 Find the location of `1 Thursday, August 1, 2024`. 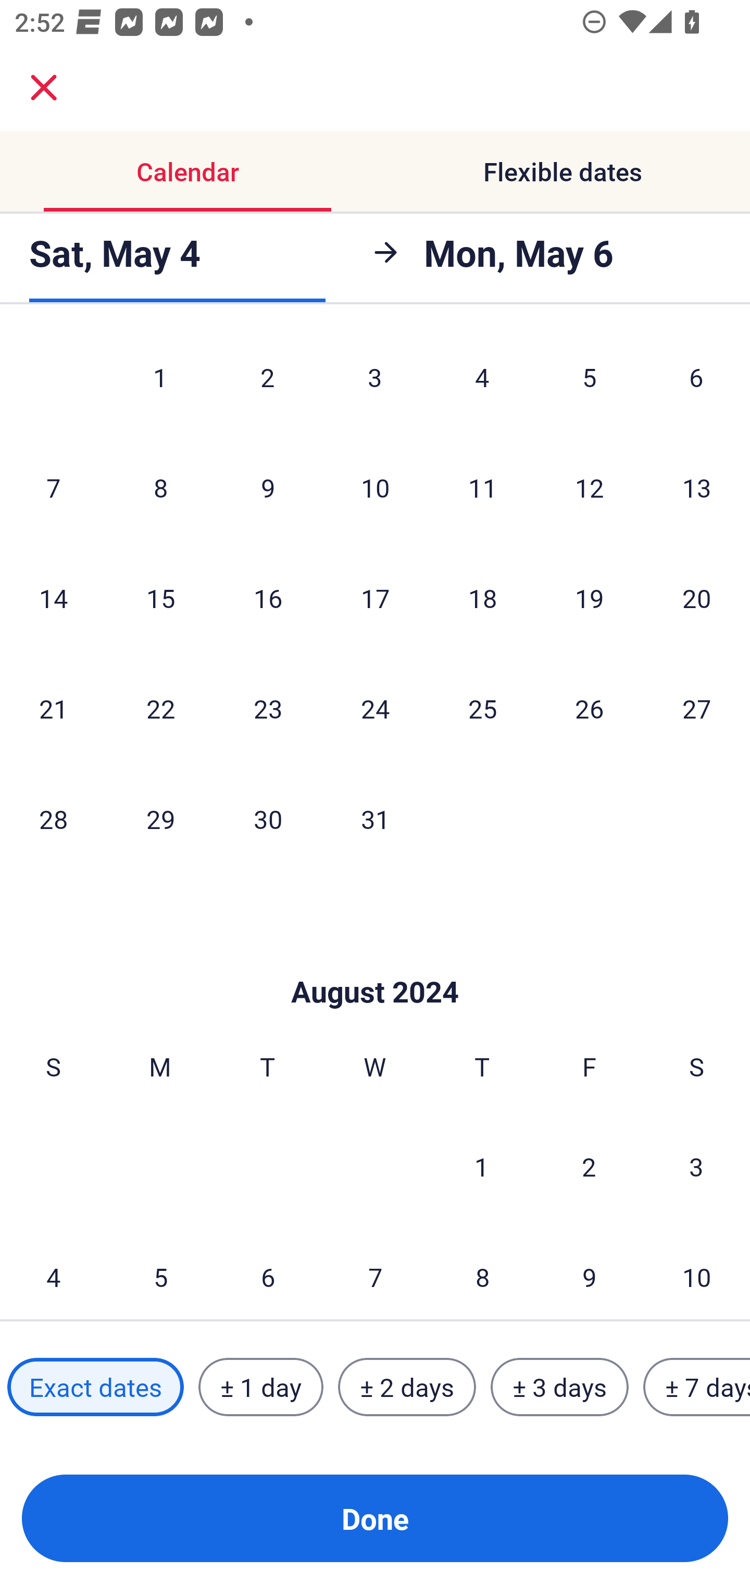

1 Thursday, August 1, 2024 is located at coordinates (482, 1166).